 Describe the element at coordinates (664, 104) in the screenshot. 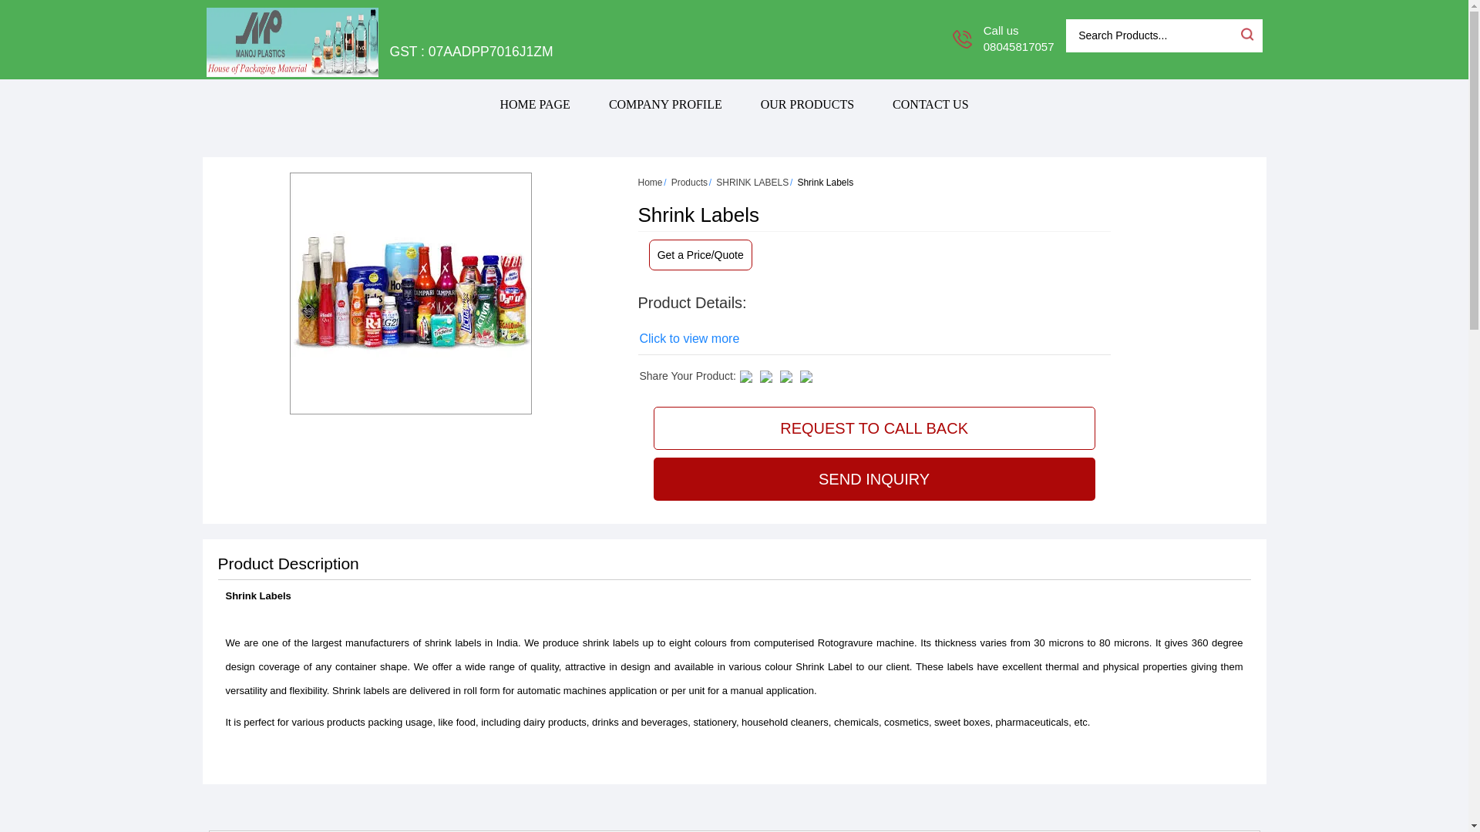

I see `COMPANY PROFILE` at that location.